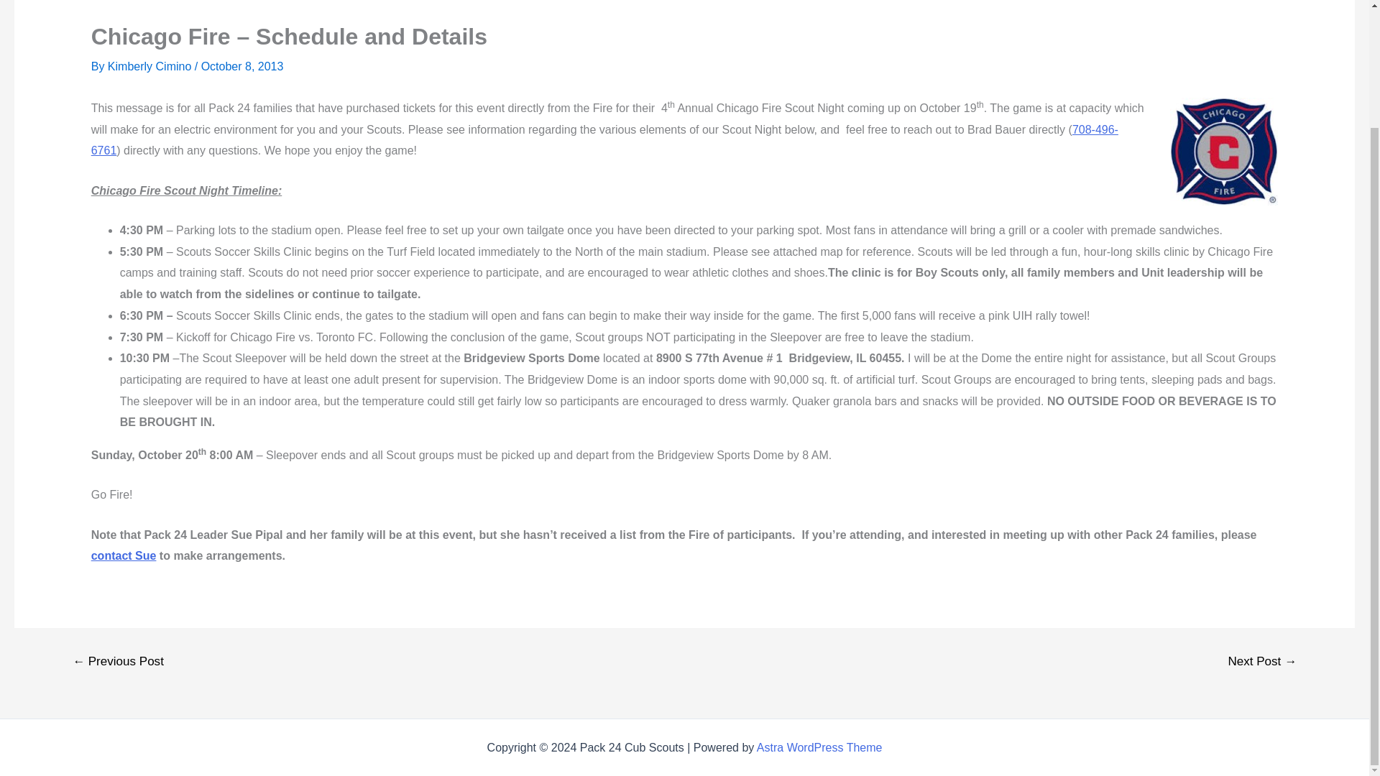 The height and width of the screenshot is (776, 1380). What do you see at coordinates (604, 140) in the screenshot?
I see `708-496-6761` at bounding box center [604, 140].